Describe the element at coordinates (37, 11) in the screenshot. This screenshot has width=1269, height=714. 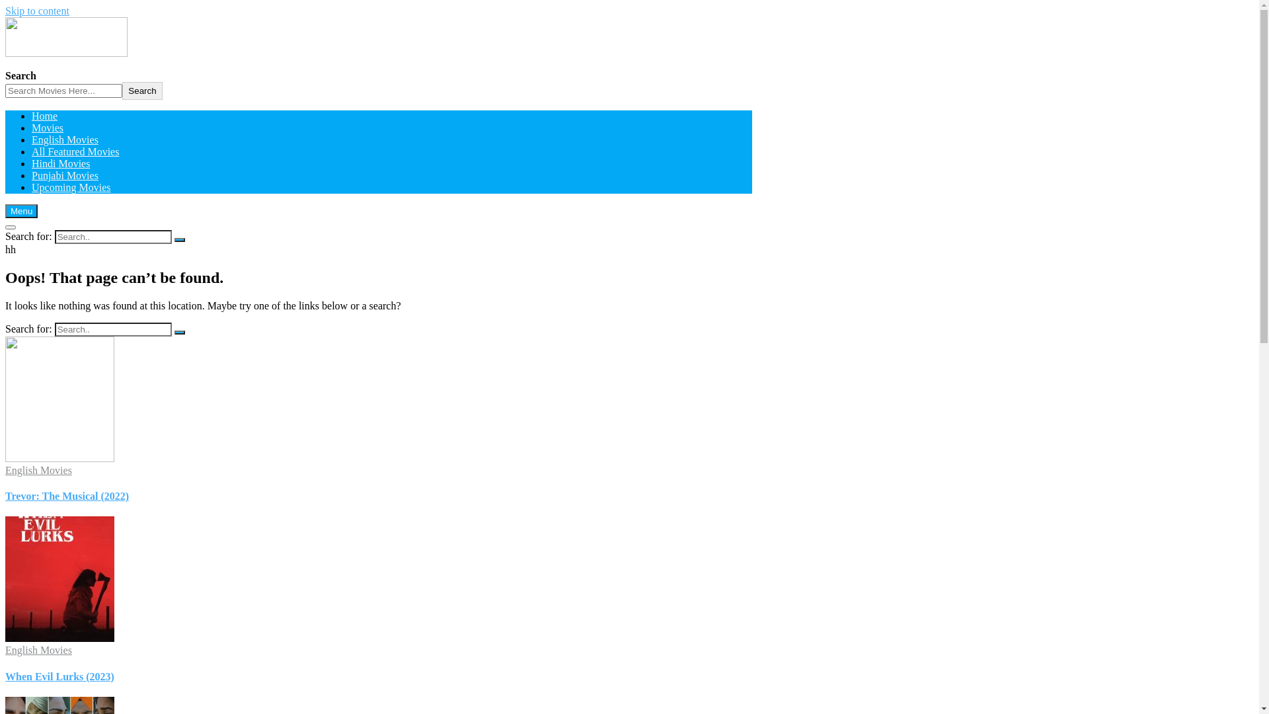
I see `Skip to content` at that location.